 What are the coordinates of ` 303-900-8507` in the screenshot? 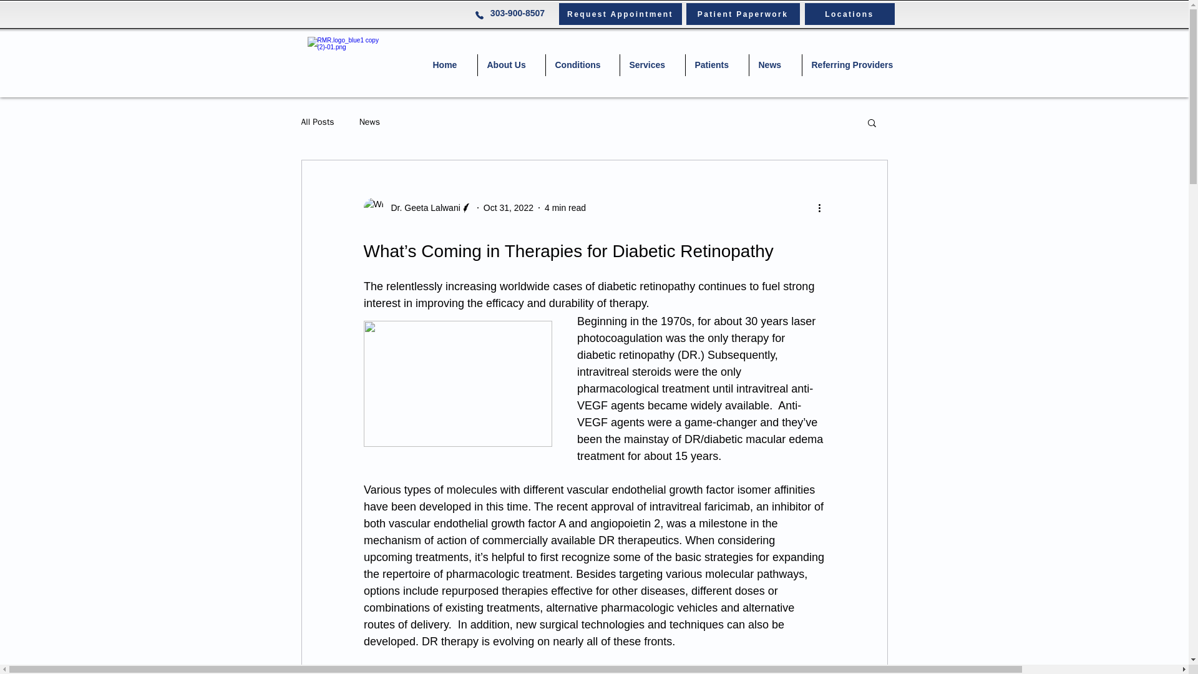 It's located at (516, 12).